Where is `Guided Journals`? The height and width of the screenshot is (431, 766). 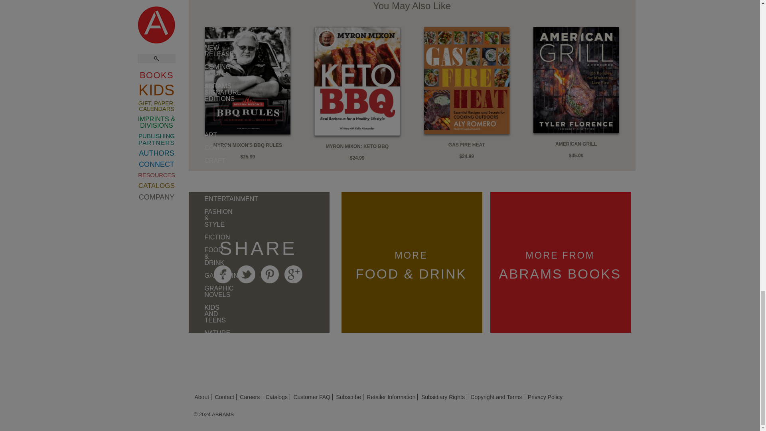
Guided Journals is located at coordinates (196, 193).